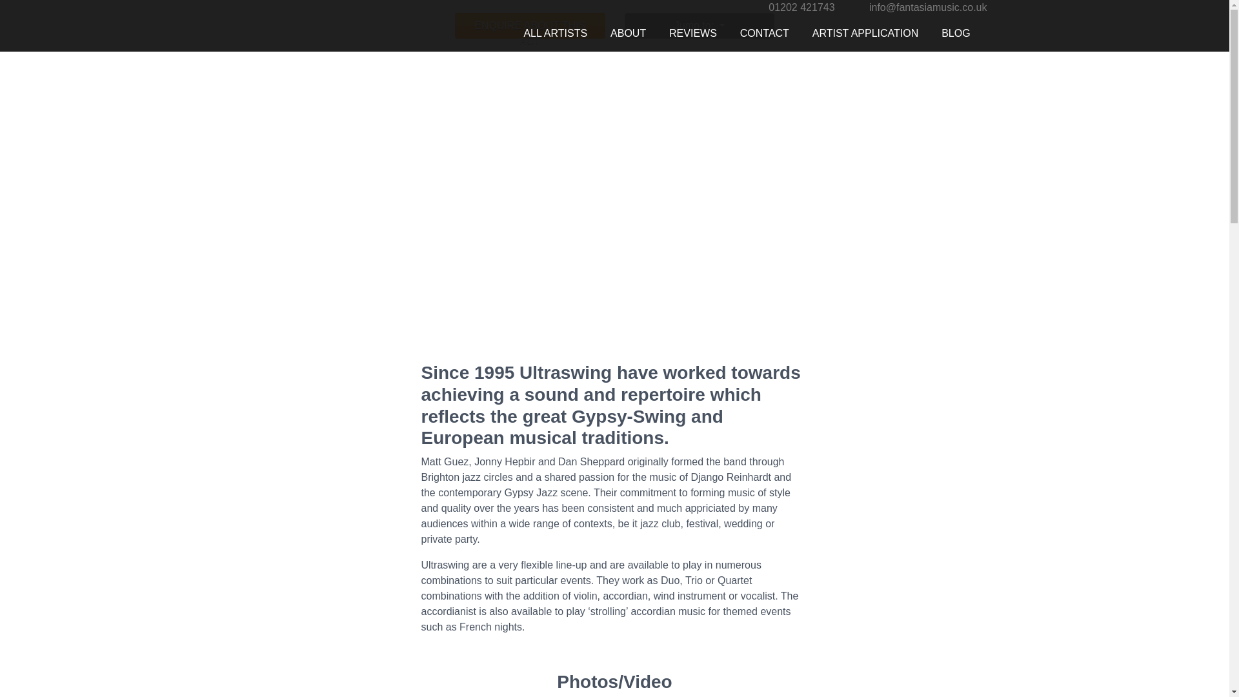 This screenshot has width=1239, height=697. Describe the element at coordinates (801, 8) in the screenshot. I see `01202 421743` at that location.